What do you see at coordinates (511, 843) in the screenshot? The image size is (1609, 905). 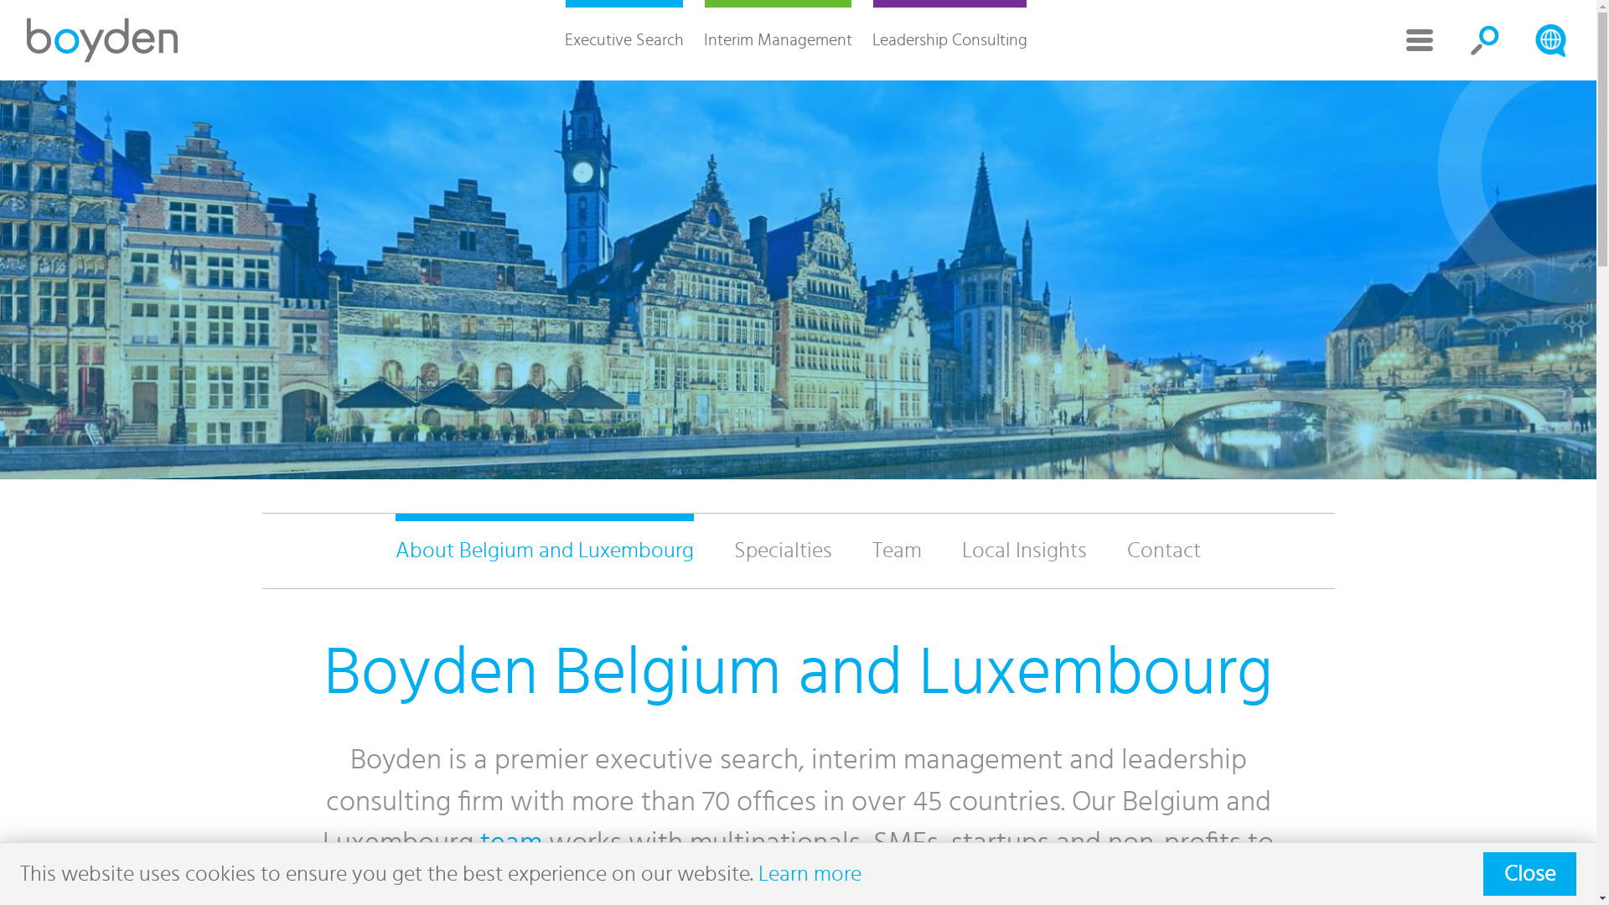 I see `team` at bounding box center [511, 843].